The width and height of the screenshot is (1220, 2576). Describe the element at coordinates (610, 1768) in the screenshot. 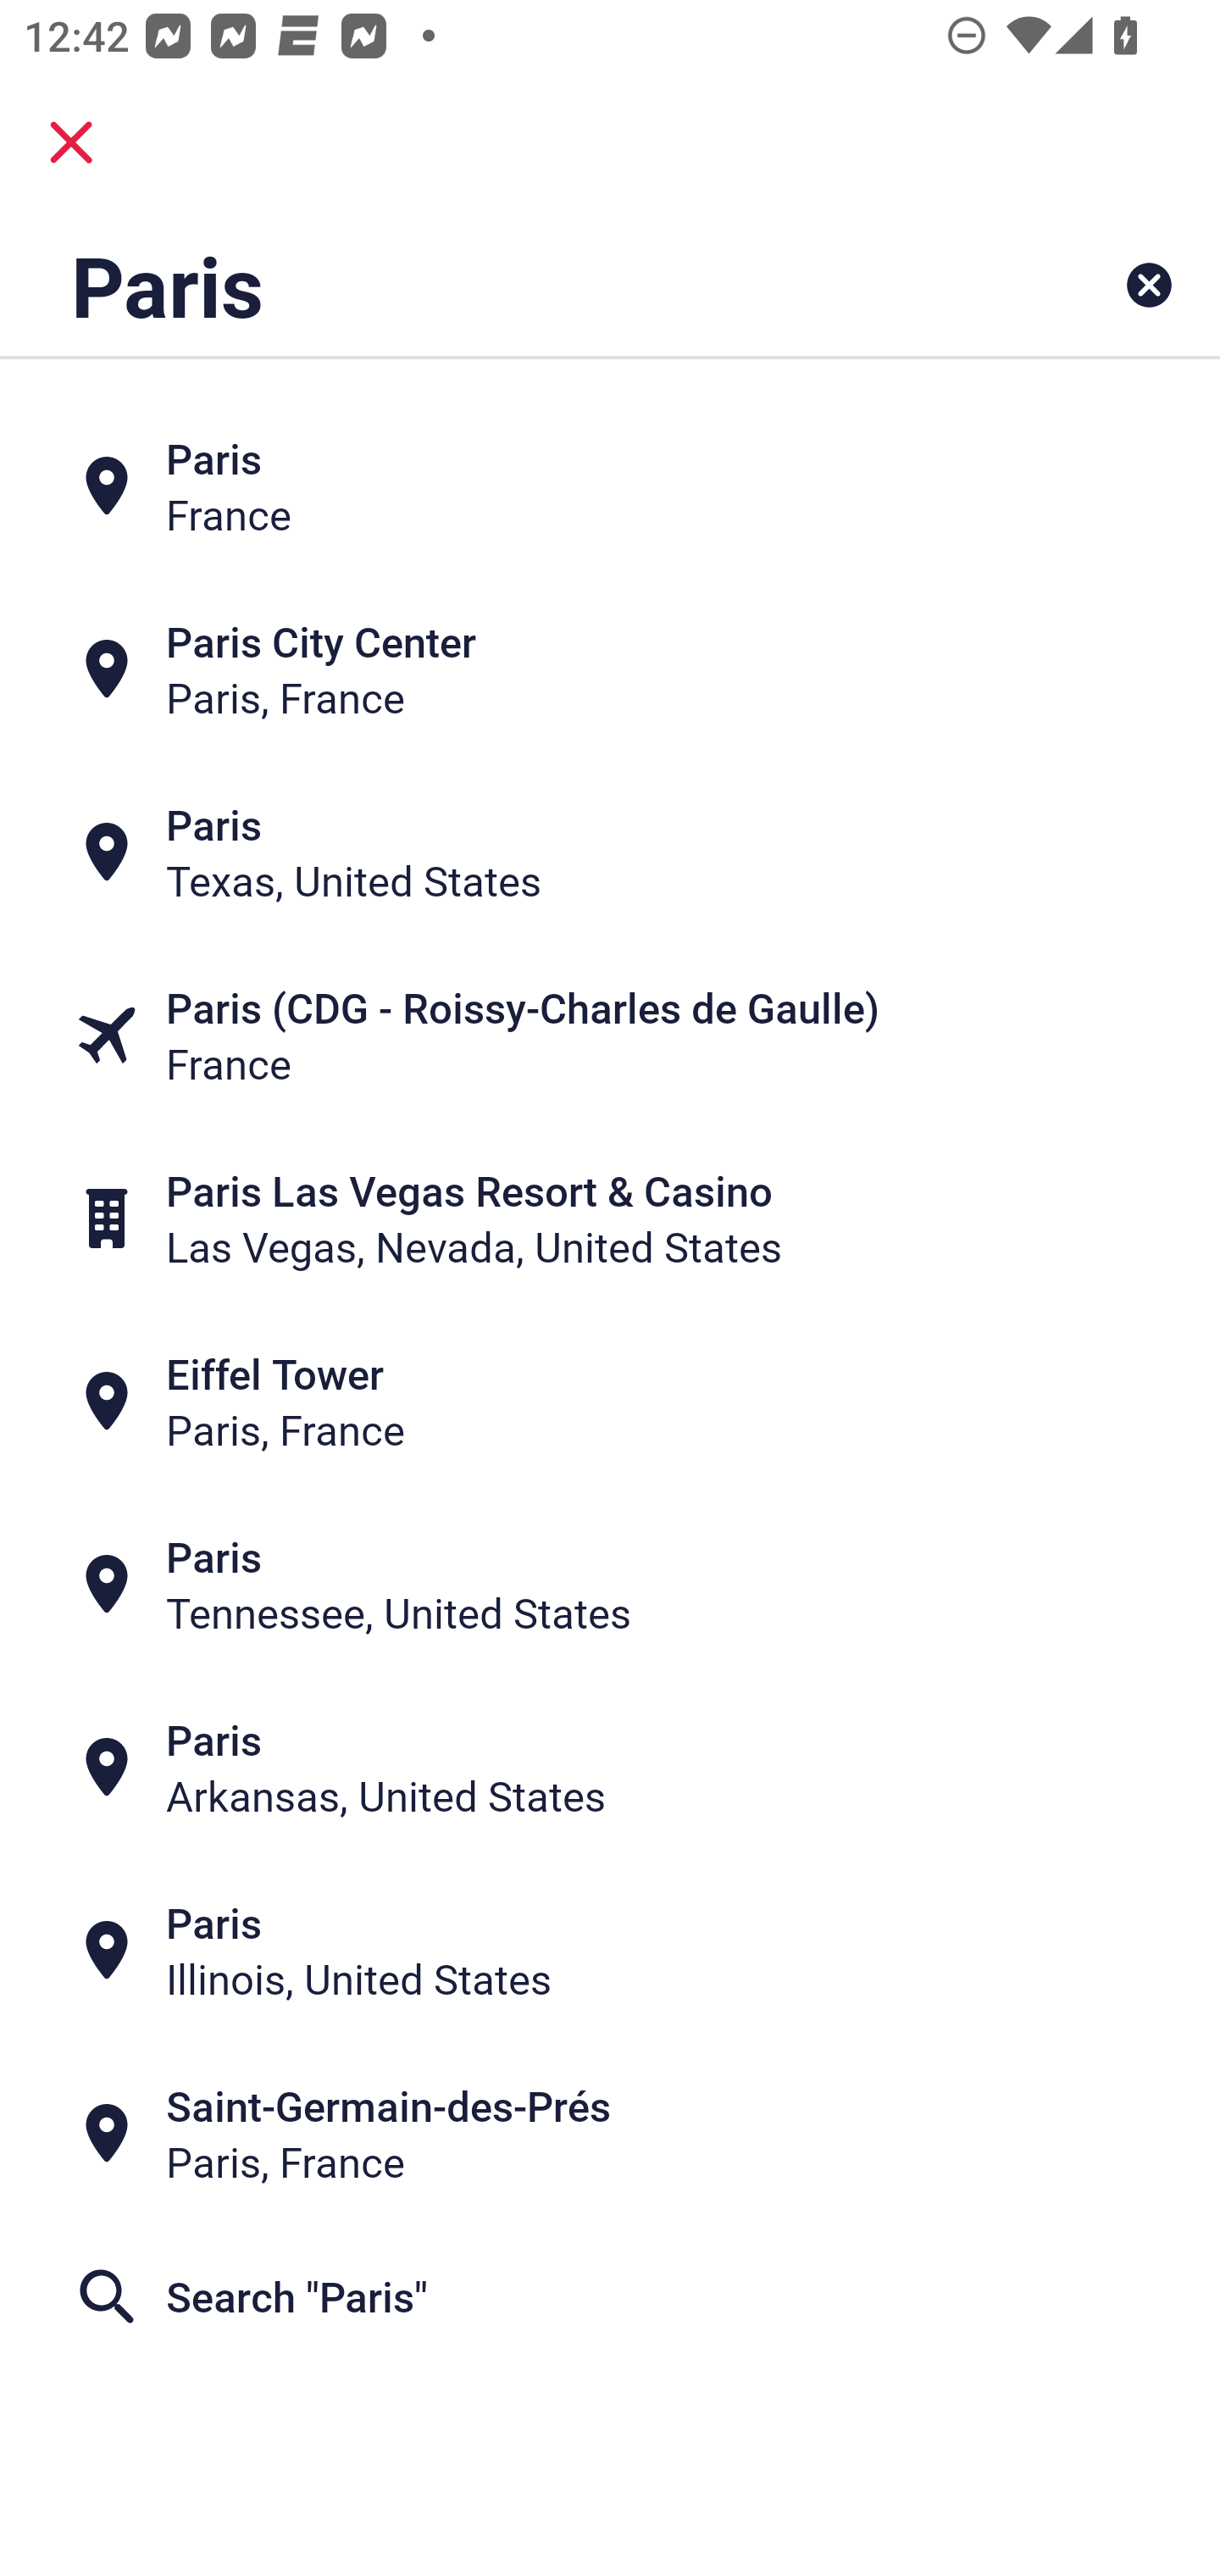

I see `Paris Arkansas, United States` at that location.